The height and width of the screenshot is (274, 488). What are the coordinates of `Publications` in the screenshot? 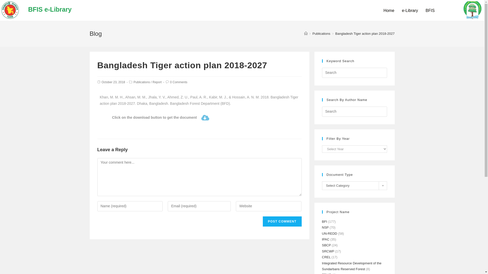 It's located at (142, 82).